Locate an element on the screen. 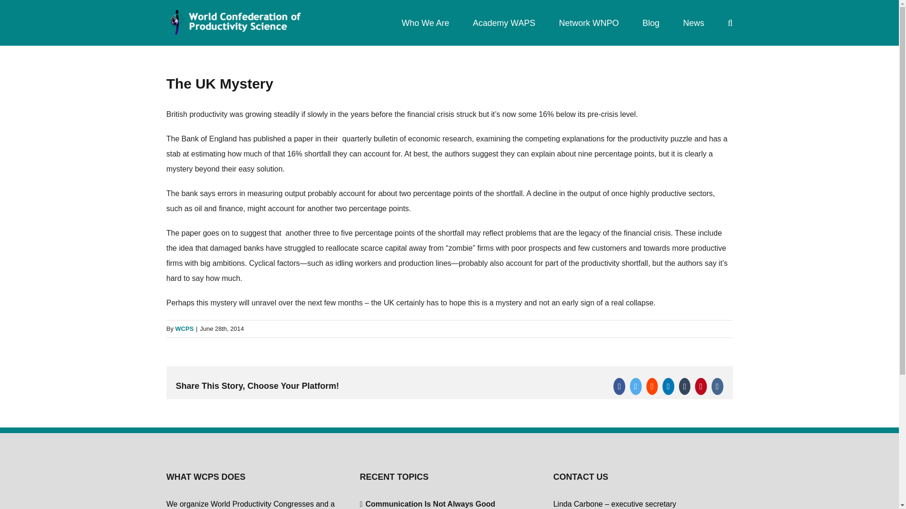 This screenshot has height=509, width=906. Vk is located at coordinates (717, 386).